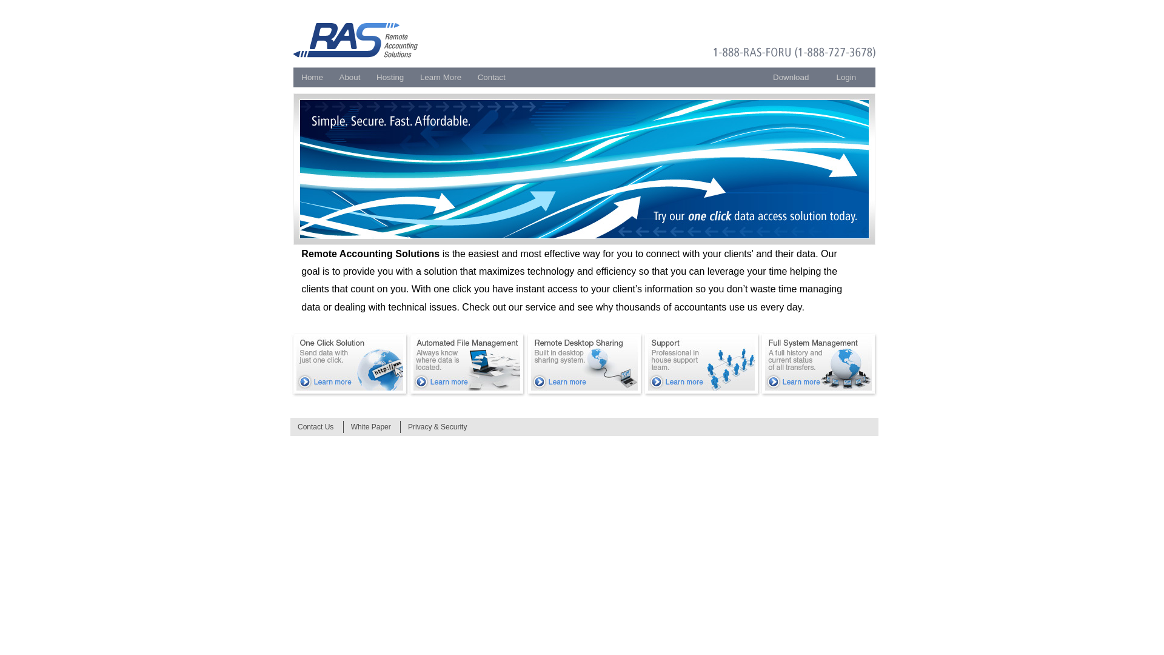  Describe the element at coordinates (390, 77) in the screenshot. I see `Hosting` at that location.